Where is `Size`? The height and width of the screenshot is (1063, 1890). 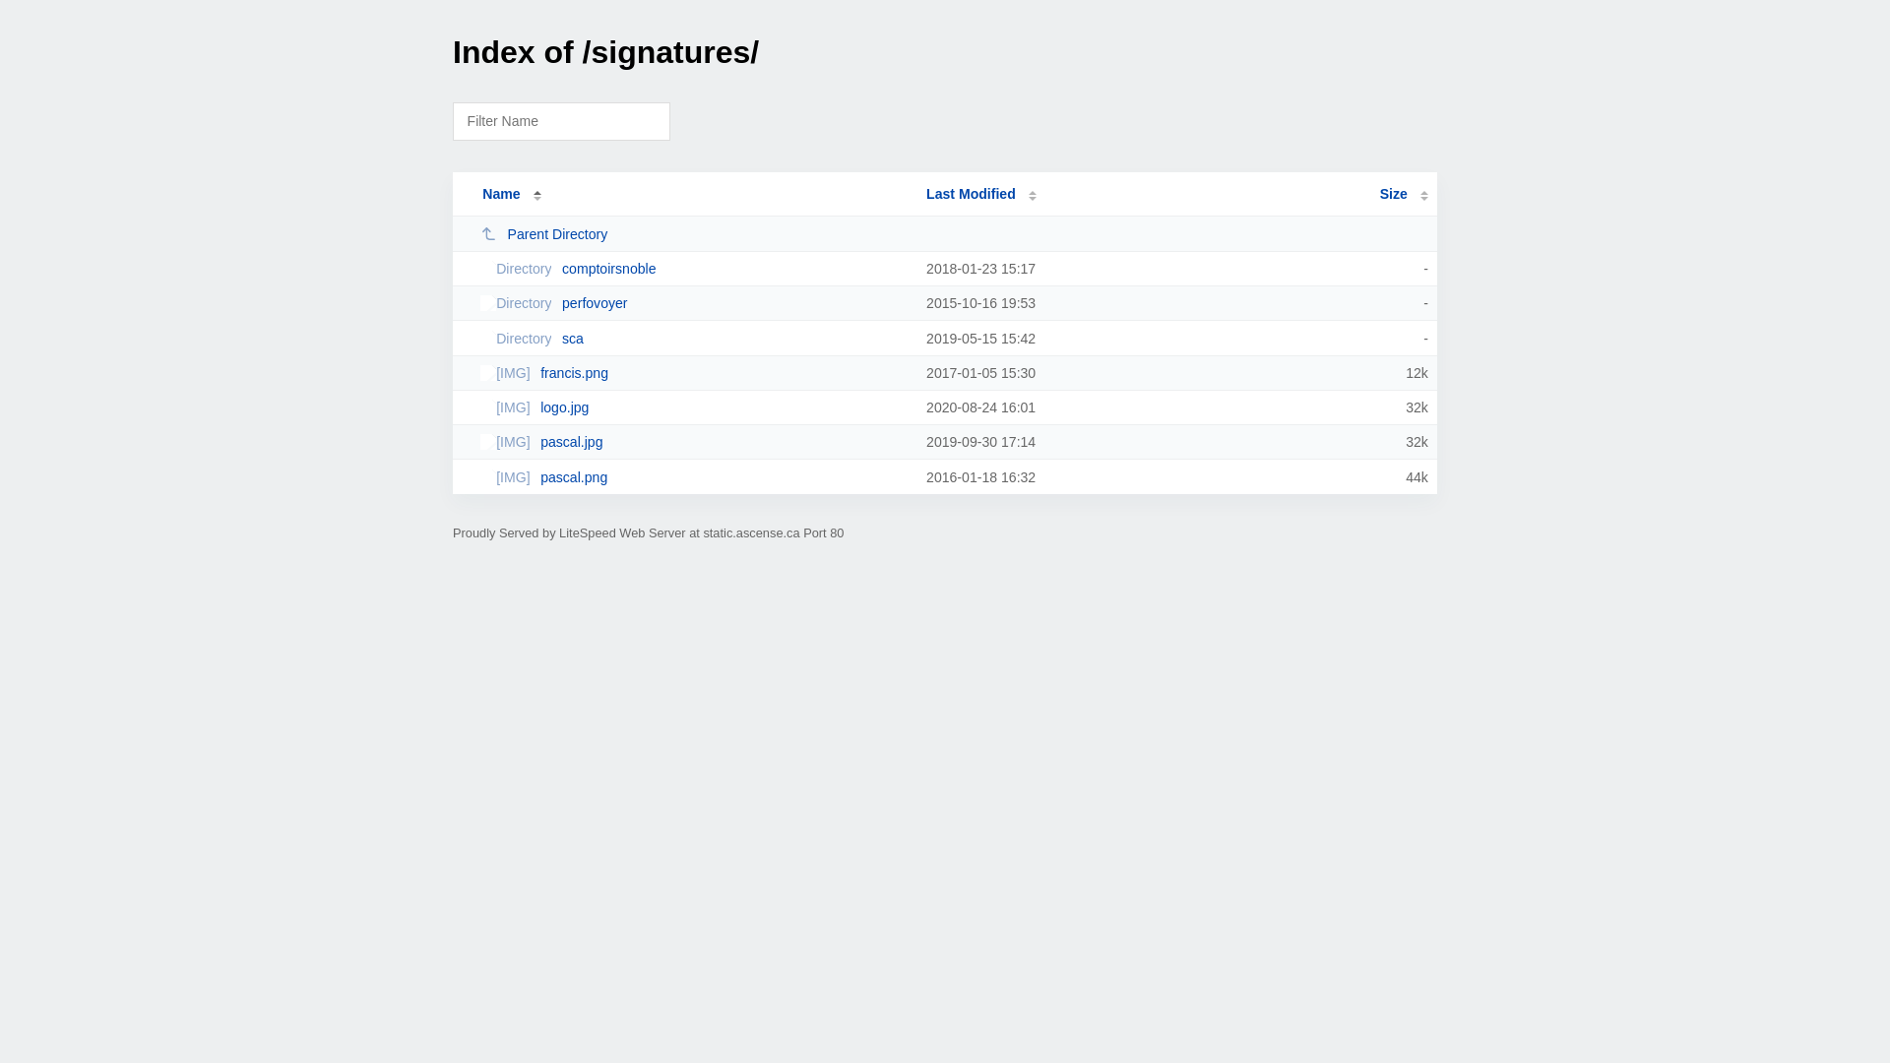
Size is located at coordinates (1404, 194).